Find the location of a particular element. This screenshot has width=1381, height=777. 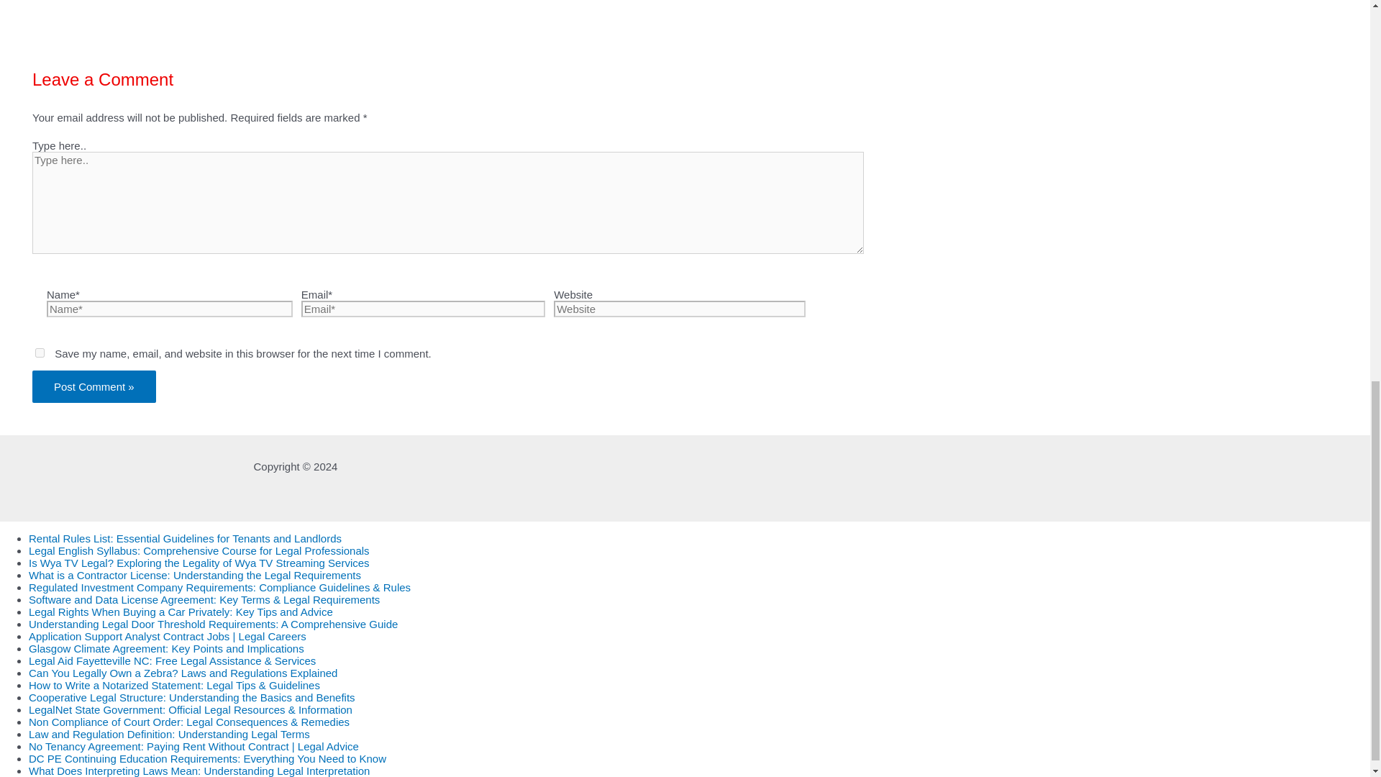

Glasgow Climate Agreement: Key Points and Implications is located at coordinates (166, 649).